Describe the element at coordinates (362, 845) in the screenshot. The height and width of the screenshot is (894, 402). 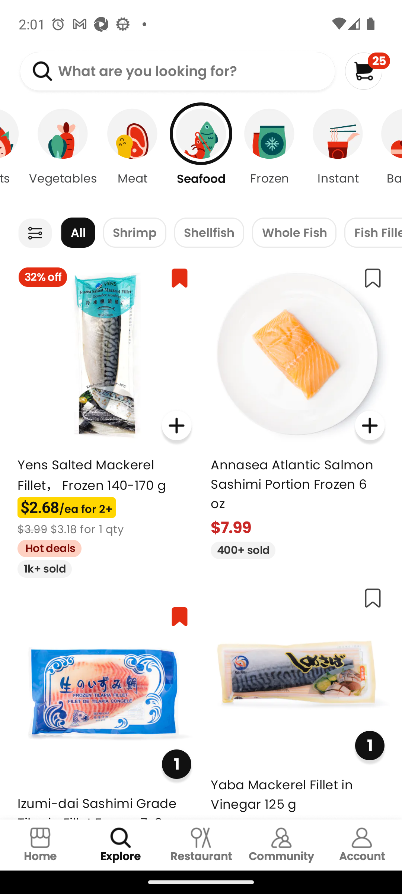
I see `Account` at that location.